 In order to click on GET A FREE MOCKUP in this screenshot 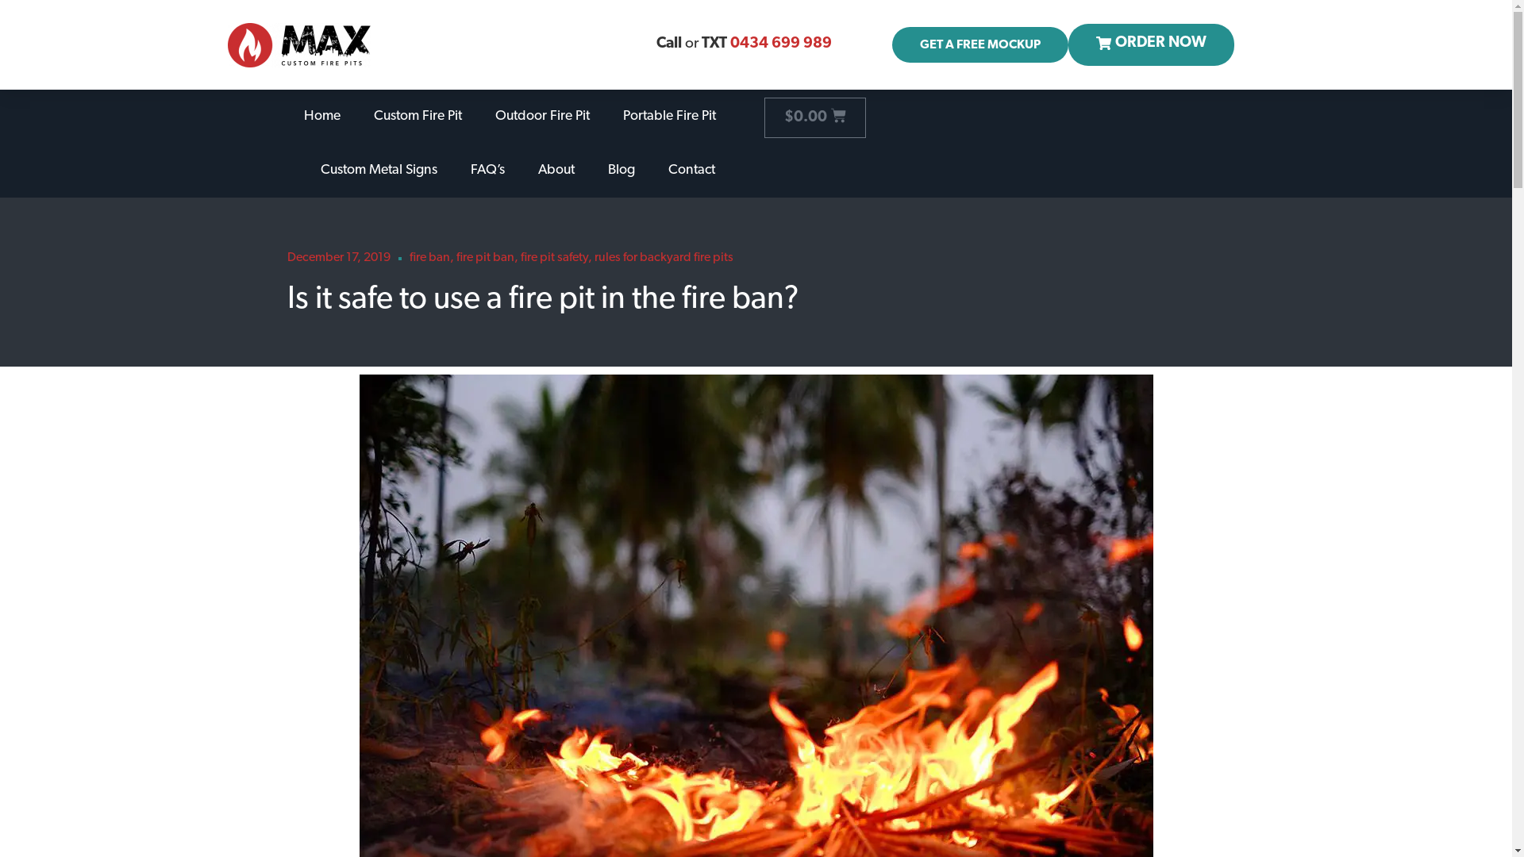, I will do `click(980, 44)`.